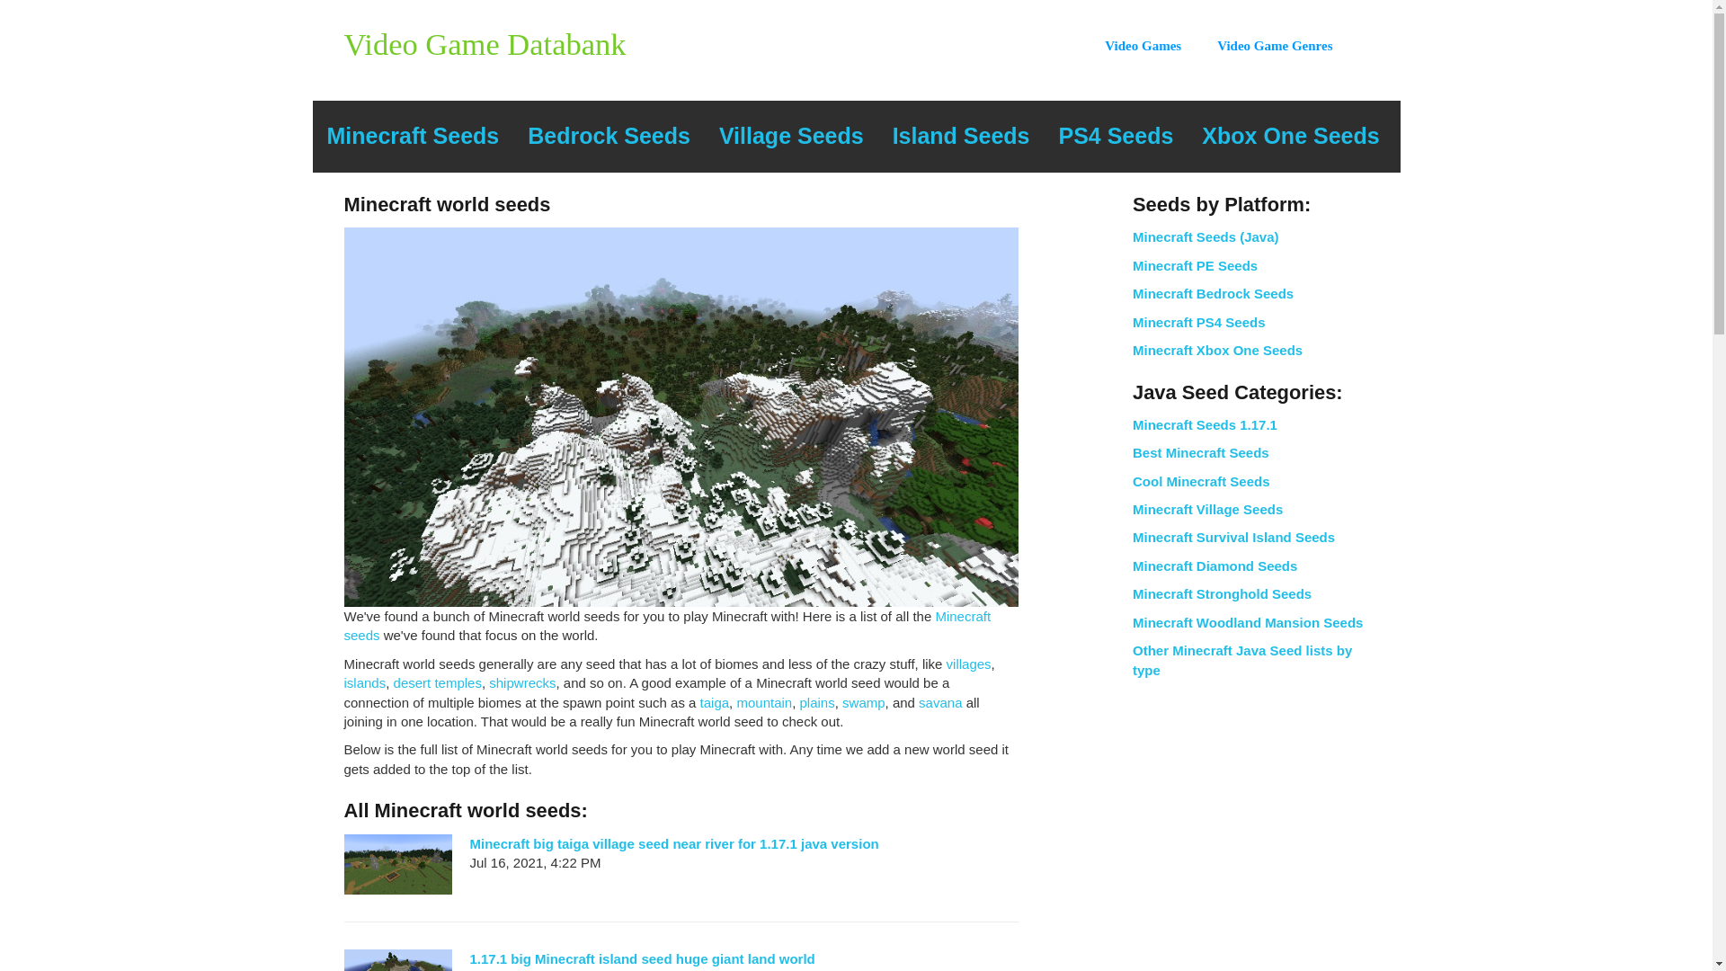 Image resolution: width=1726 pixels, height=971 pixels. What do you see at coordinates (863, 702) in the screenshot?
I see `swamp` at bounding box center [863, 702].